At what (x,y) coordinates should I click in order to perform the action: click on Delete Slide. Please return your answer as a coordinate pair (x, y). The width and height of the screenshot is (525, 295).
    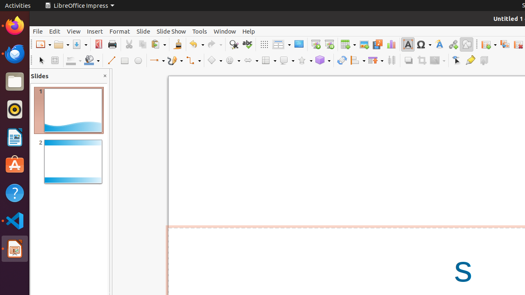
    Looking at the image, I should click on (518, 44).